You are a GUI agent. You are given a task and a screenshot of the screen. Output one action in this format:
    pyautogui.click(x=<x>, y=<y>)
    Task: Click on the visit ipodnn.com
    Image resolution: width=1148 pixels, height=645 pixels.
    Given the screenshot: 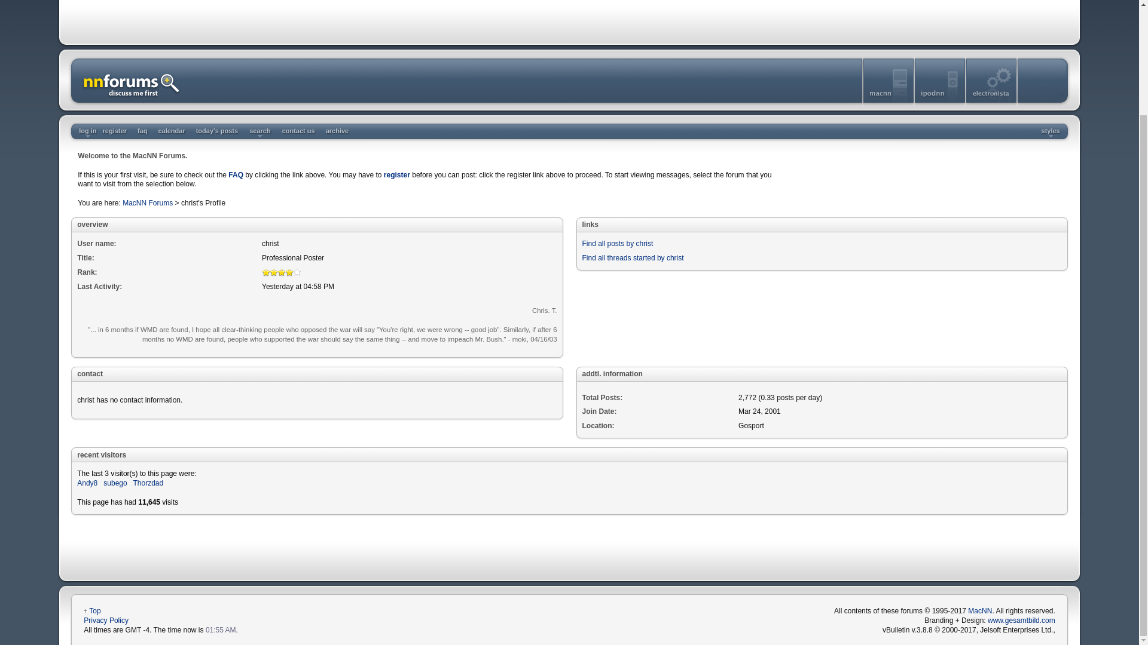 What is the action you would take?
    pyautogui.click(x=941, y=104)
    